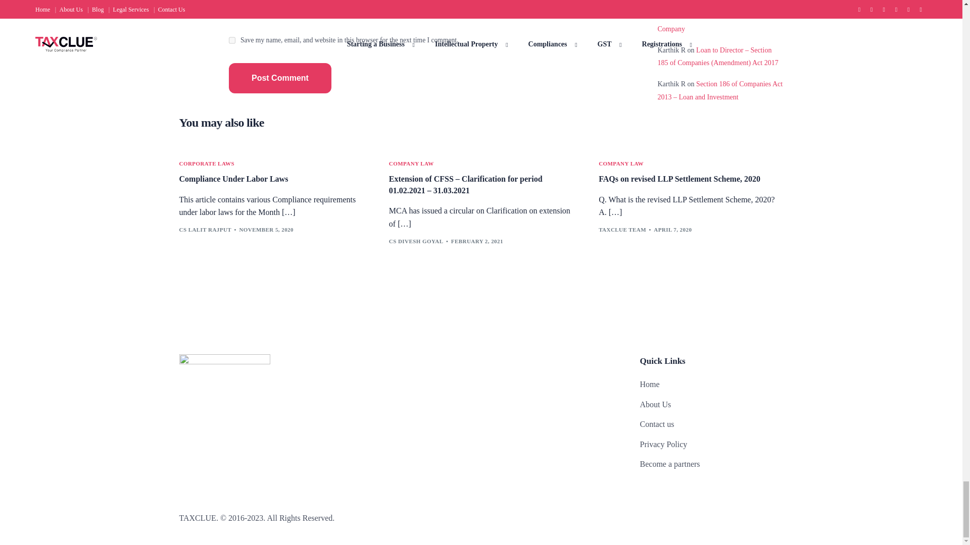  I want to click on View Post: Compliance Under Labor Laws , so click(271, 179).